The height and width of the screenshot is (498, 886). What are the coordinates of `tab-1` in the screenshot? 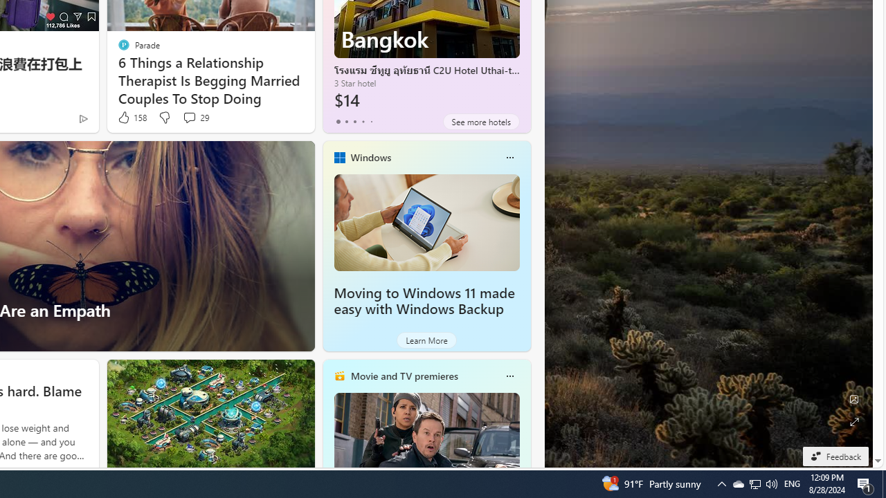 It's located at (346, 122).